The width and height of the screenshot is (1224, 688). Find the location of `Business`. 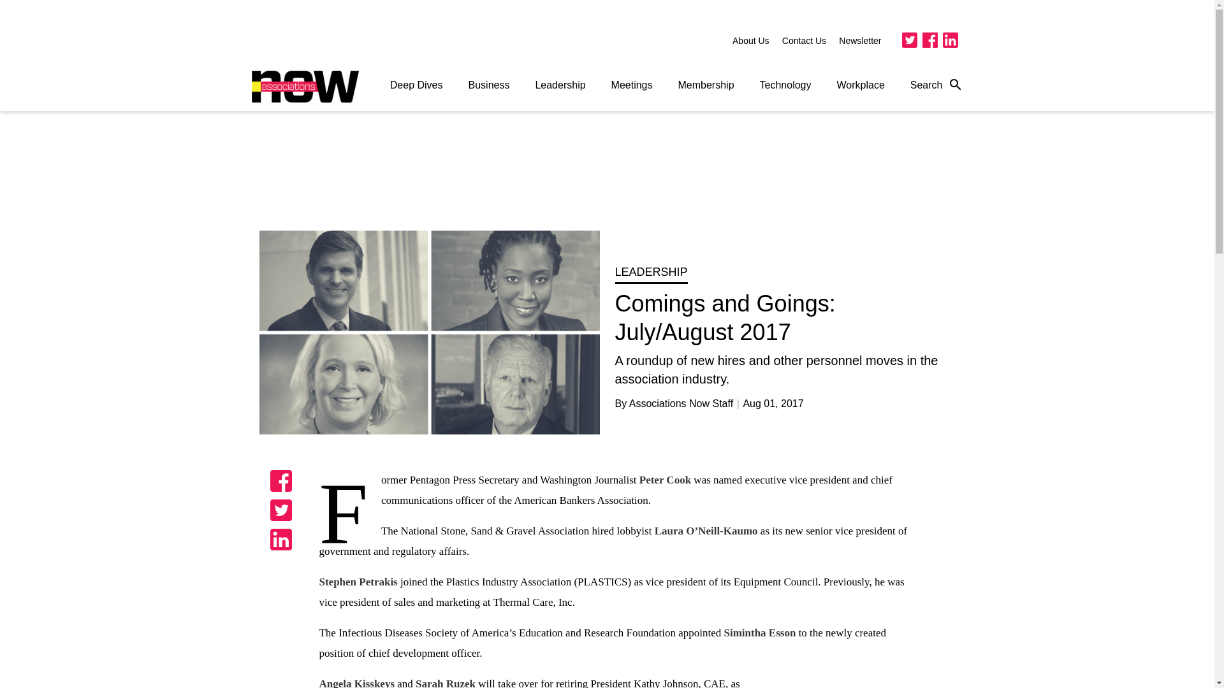

Business is located at coordinates (488, 85).